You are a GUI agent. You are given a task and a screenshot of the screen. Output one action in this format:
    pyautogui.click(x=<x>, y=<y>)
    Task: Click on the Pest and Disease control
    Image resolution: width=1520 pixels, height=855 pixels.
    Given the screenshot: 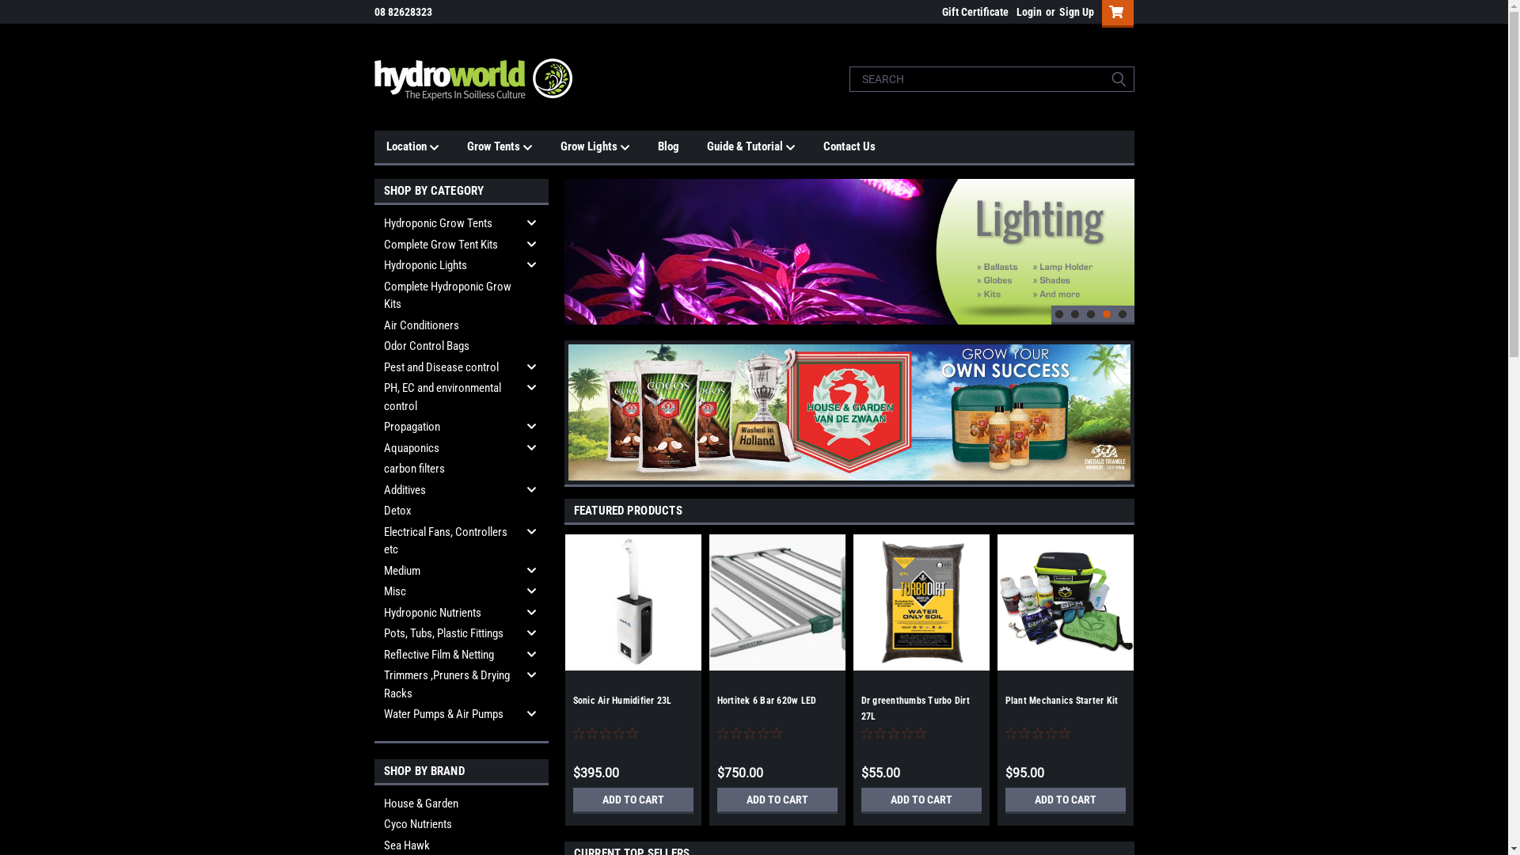 What is the action you would take?
    pyautogui.click(x=448, y=367)
    